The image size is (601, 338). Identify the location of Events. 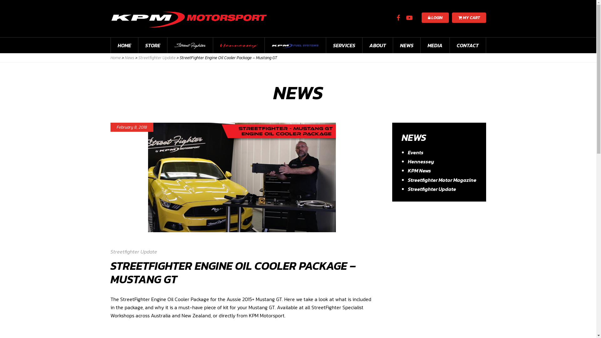
(415, 152).